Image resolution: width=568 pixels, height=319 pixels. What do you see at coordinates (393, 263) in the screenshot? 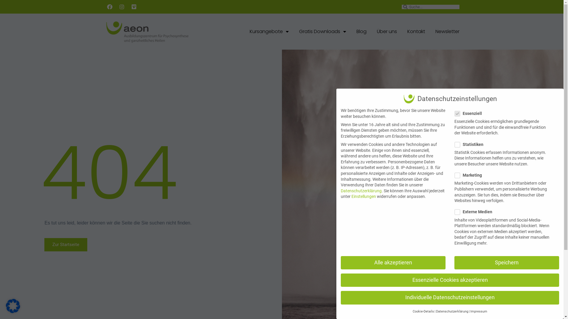
I see `Alle akzeptieren` at bounding box center [393, 263].